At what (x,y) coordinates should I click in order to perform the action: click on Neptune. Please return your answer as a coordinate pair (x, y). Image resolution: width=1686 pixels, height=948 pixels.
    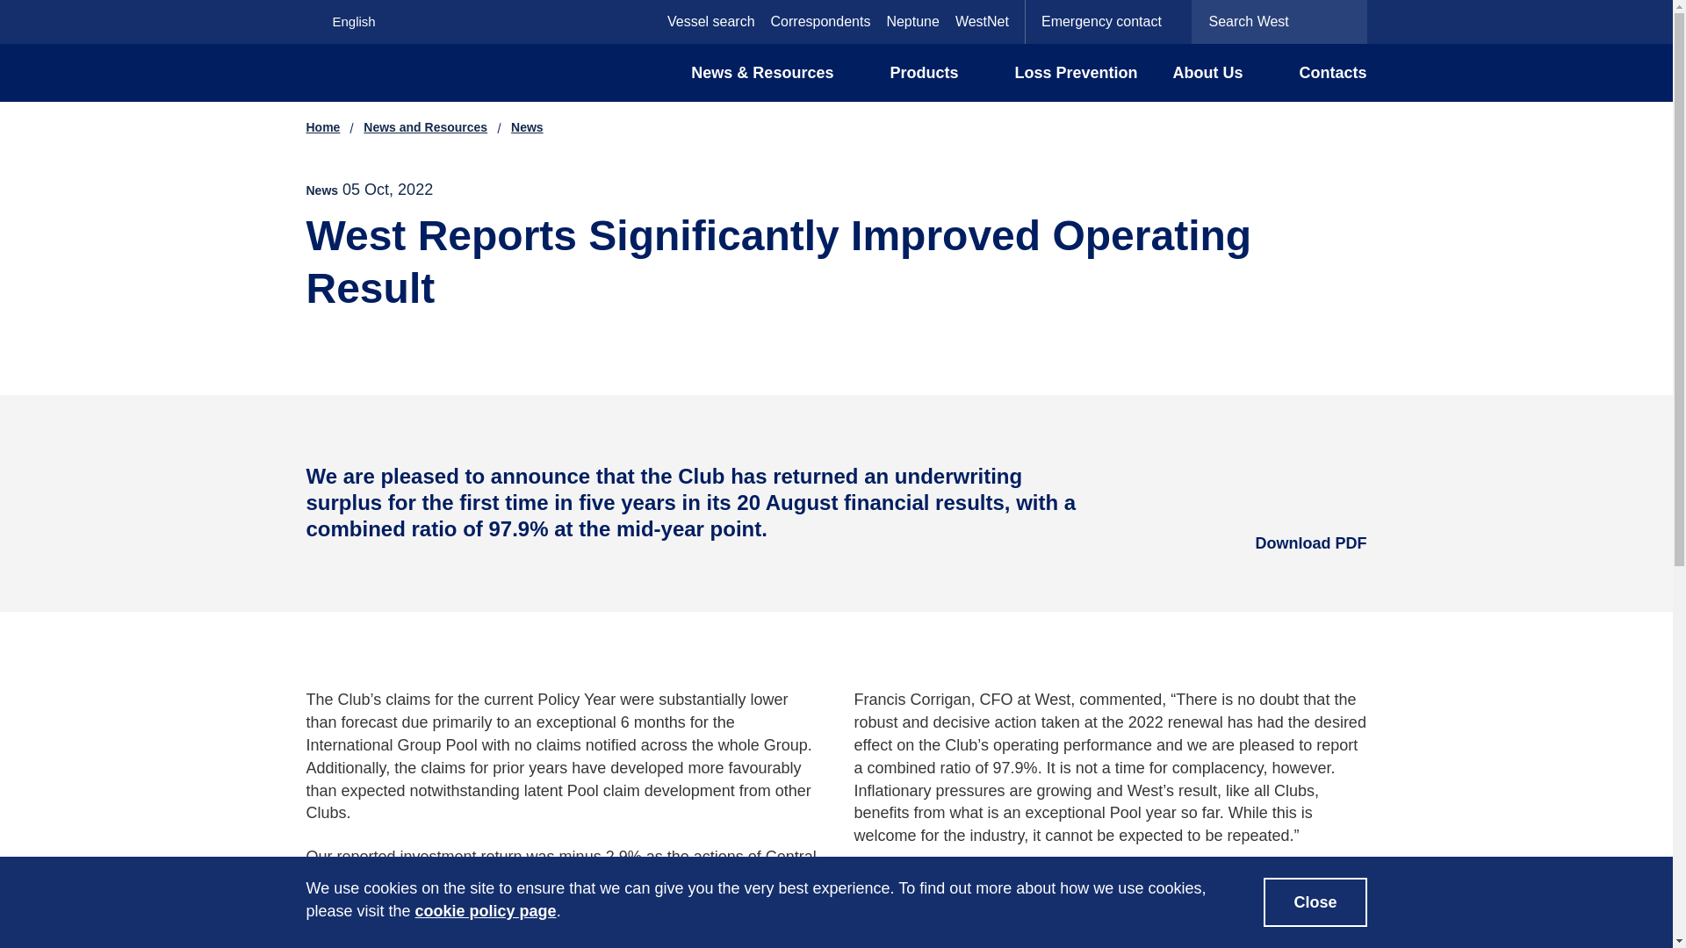
    Looking at the image, I should click on (912, 21).